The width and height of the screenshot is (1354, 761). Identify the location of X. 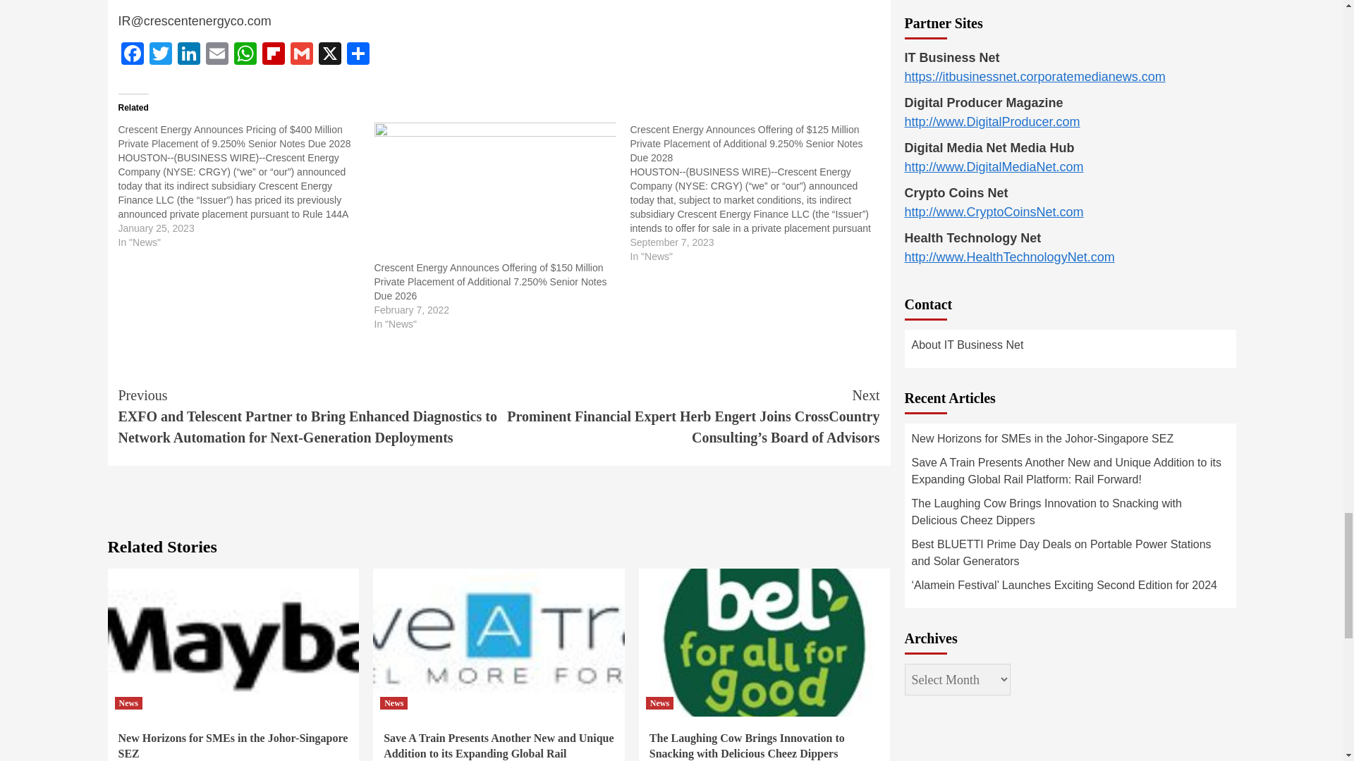
(329, 55).